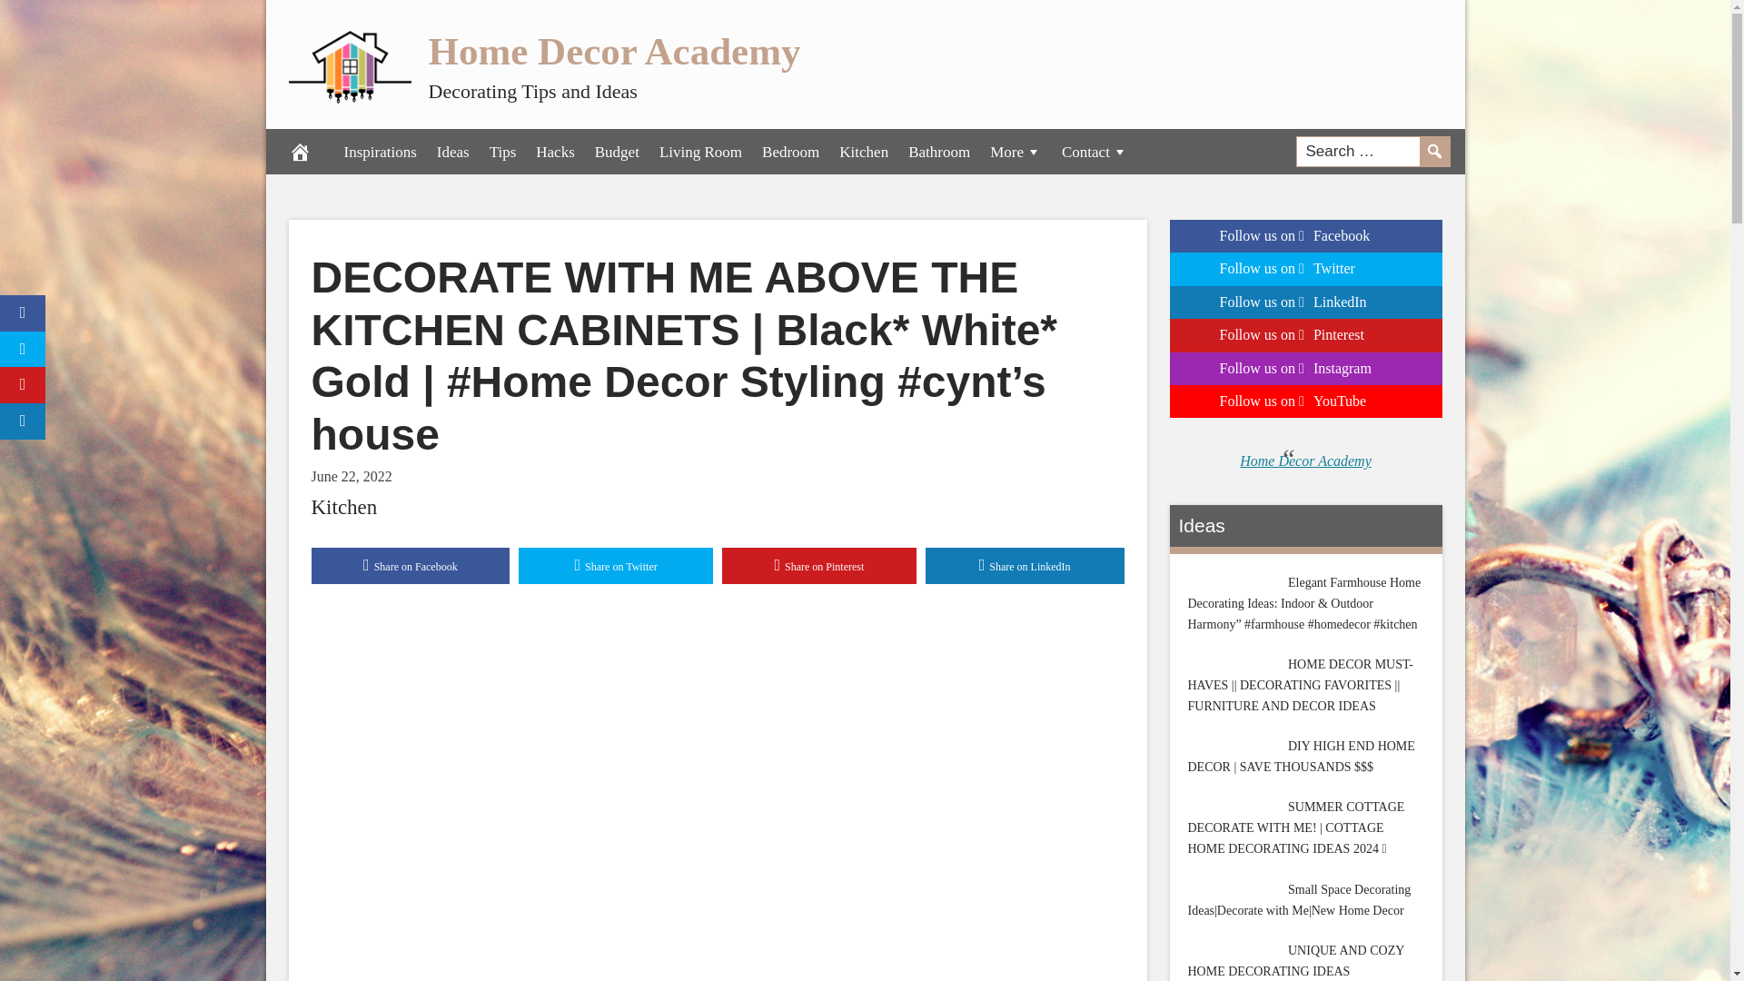 This screenshot has height=981, width=1744. I want to click on Budget, so click(616, 151).